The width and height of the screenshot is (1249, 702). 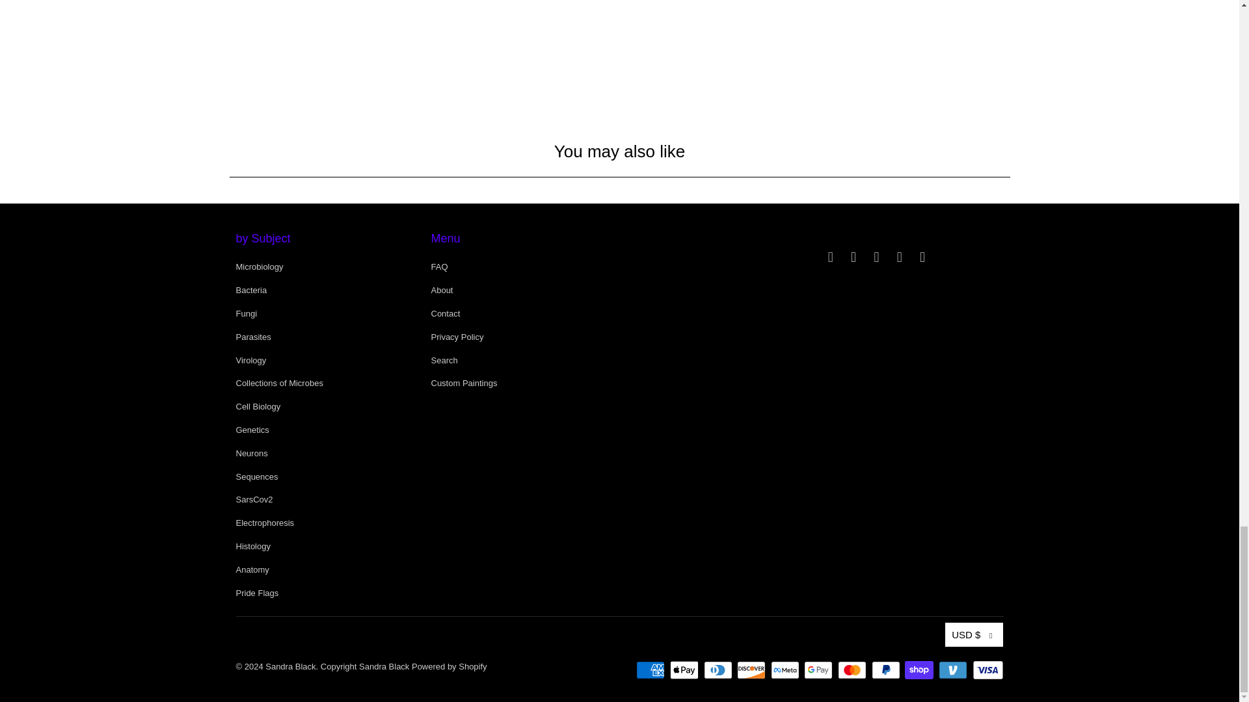 I want to click on Diners Club, so click(x=719, y=670).